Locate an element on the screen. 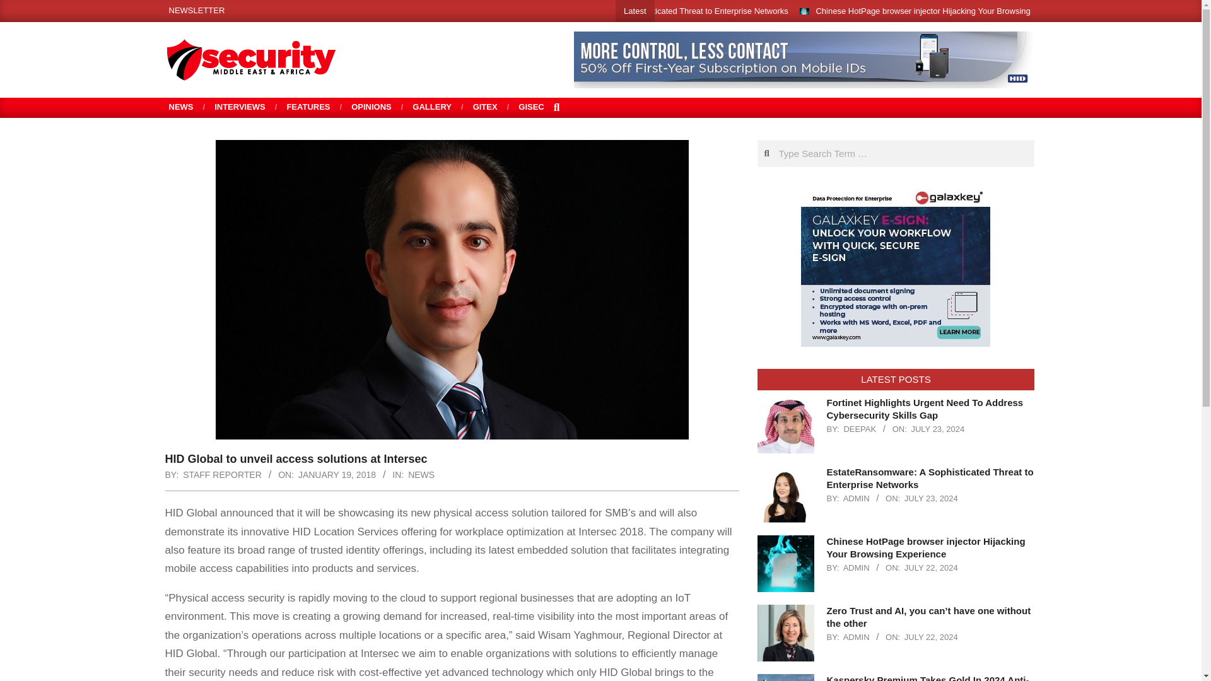 This screenshot has width=1211, height=681. Tuesday, July 23, 2024, 10:02 am is located at coordinates (931, 498).